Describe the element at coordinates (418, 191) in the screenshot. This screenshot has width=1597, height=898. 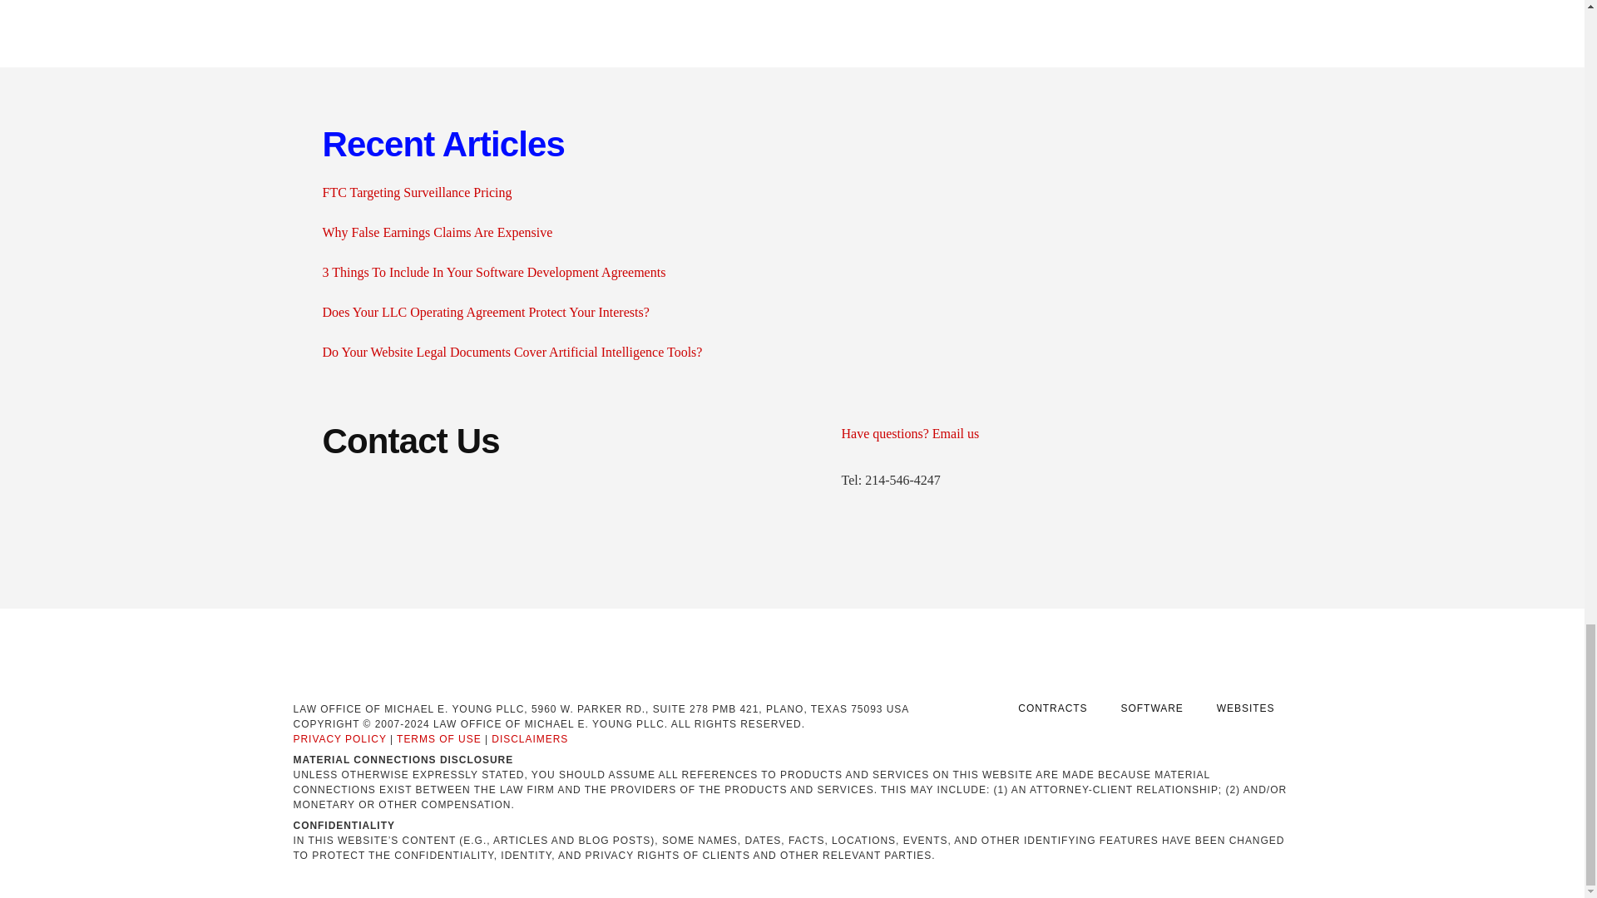
I see `FTC Targeting Surveillance Pricing` at that location.